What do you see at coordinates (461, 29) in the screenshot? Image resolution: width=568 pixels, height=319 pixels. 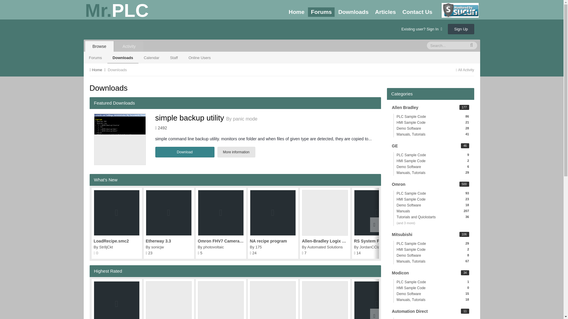 I see `Sign Up` at bounding box center [461, 29].